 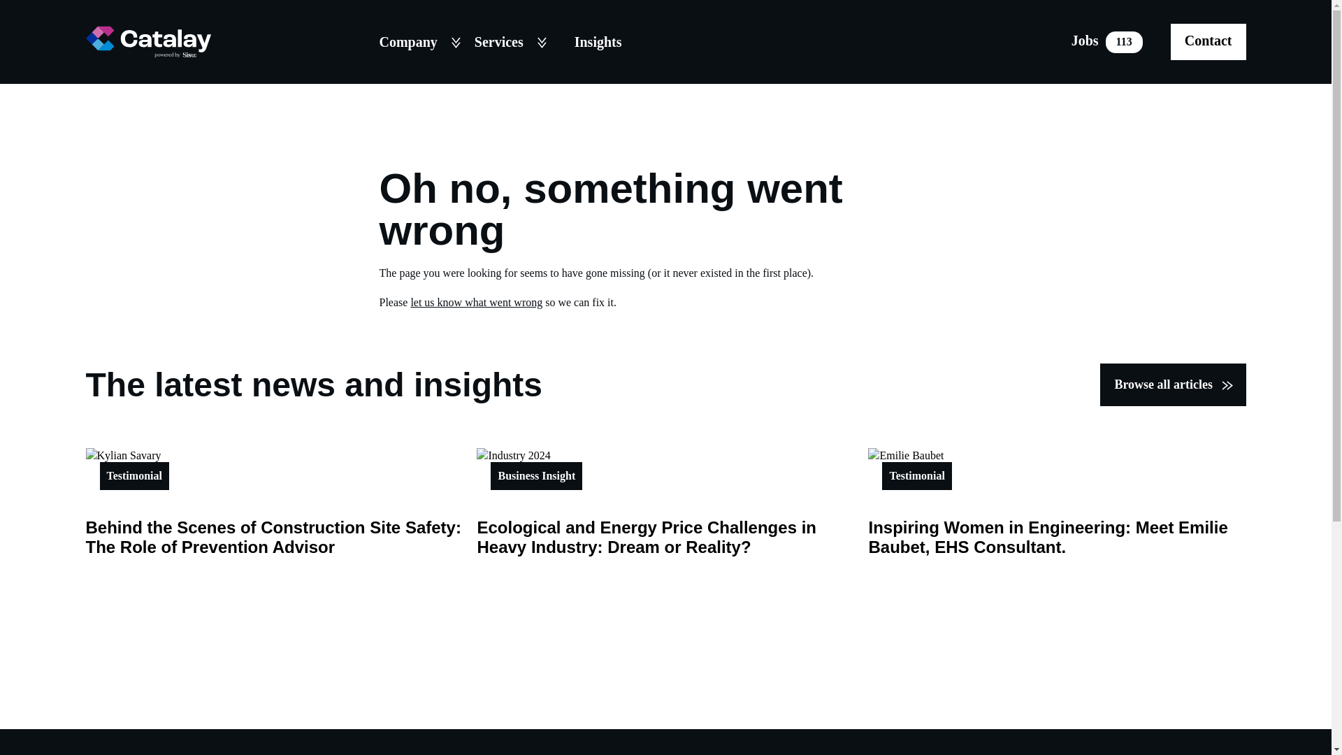 What do you see at coordinates (411, 41) in the screenshot?
I see `Company` at bounding box center [411, 41].